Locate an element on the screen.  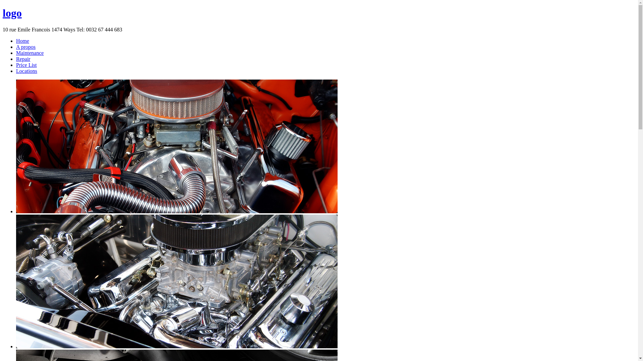
Maintenance is located at coordinates (30, 53).